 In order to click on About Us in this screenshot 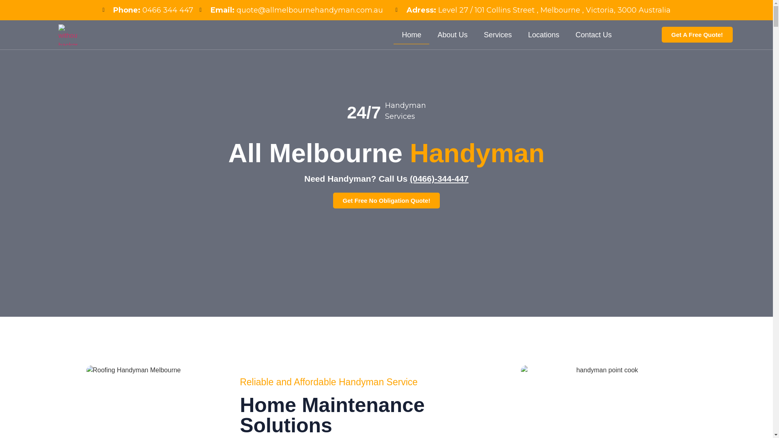, I will do `click(452, 35)`.